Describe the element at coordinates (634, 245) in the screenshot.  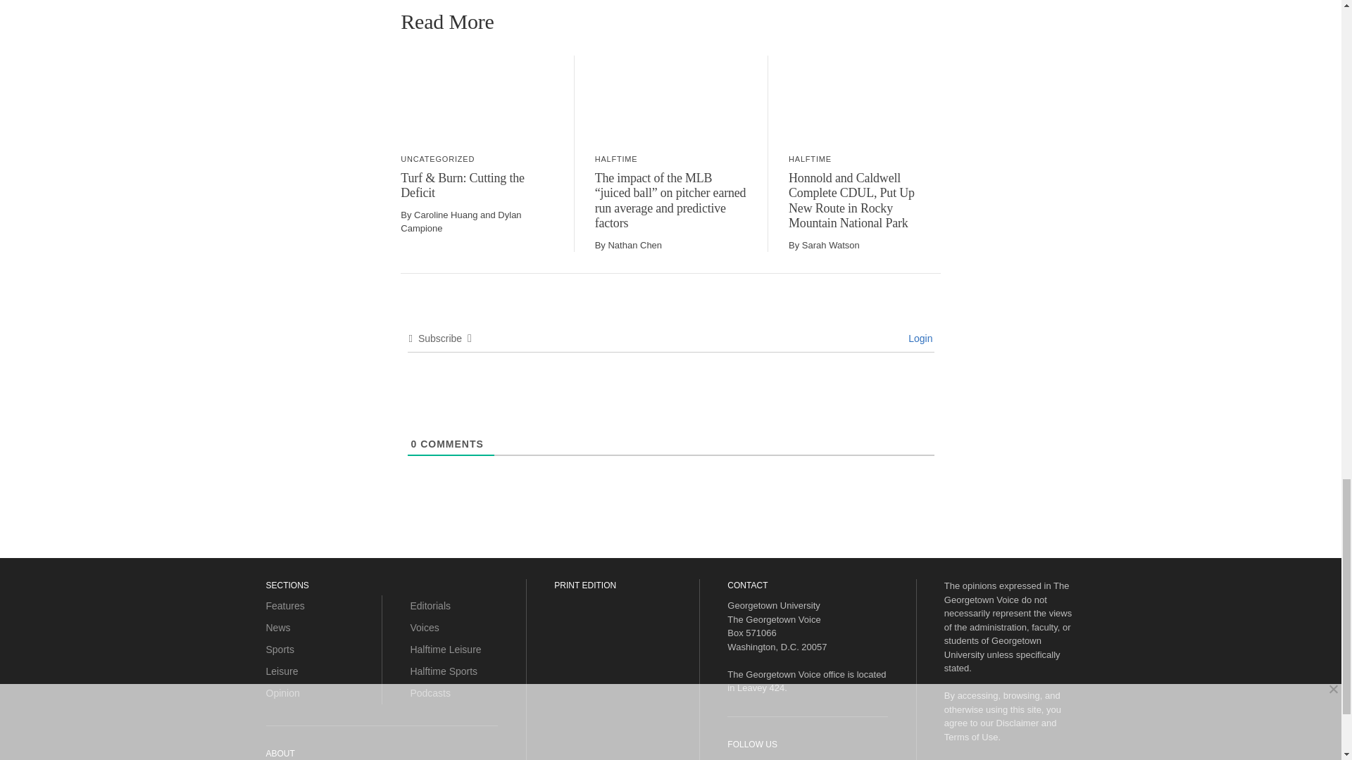
I see `Posts by Nathan Chen` at that location.